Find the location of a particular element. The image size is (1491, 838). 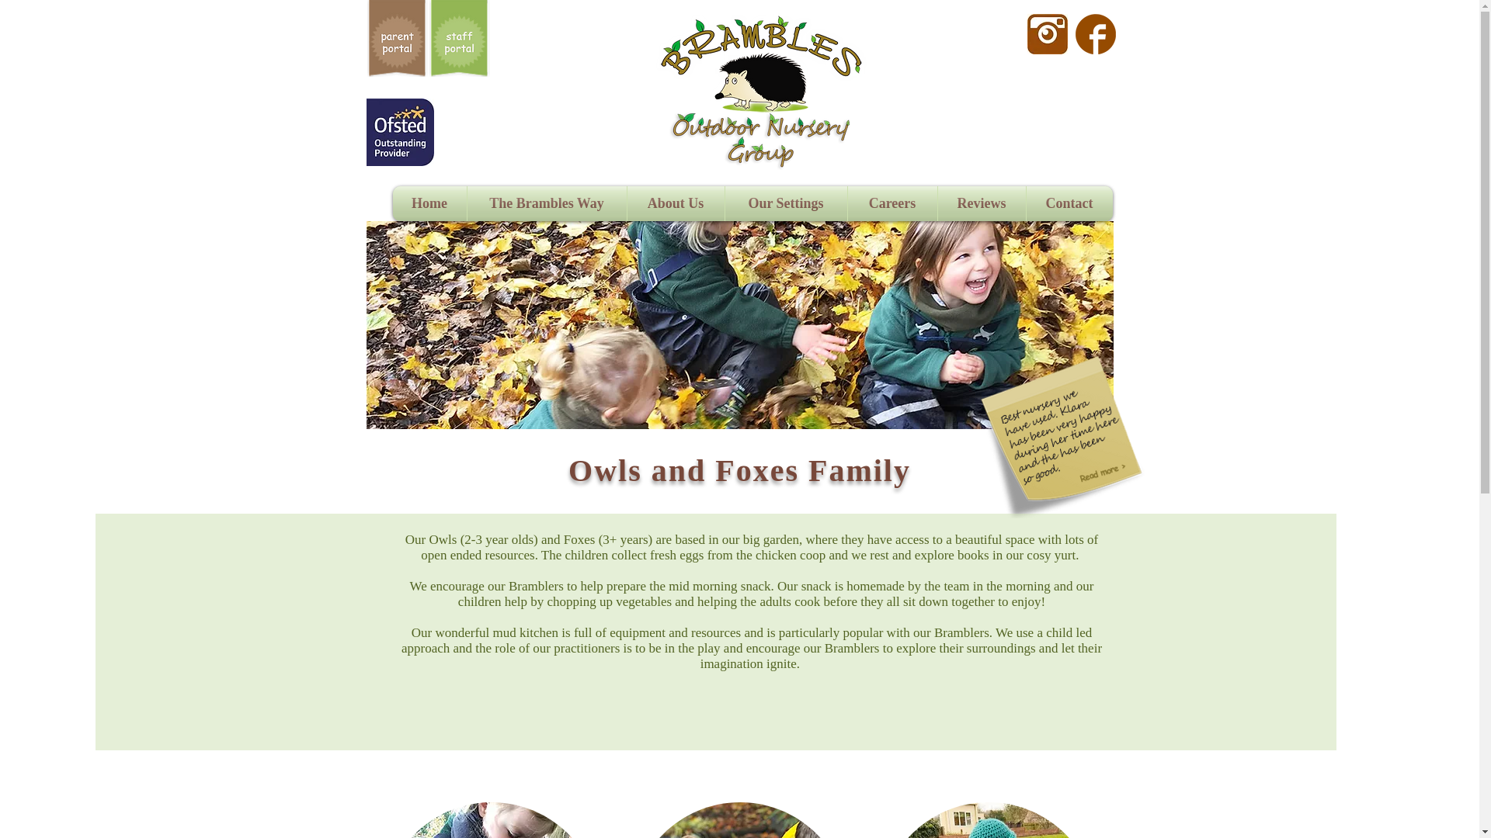

The Brambles Way is located at coordinates (547, 203).